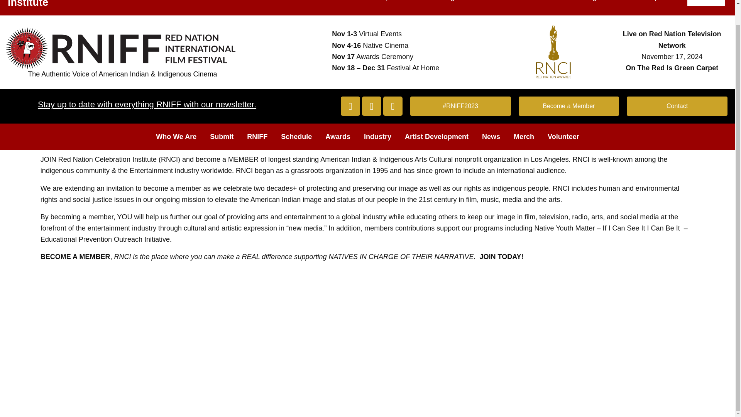 This screenshot has height=417, width=741. I want to click on Stay up to date with everything RNIFF with our newsletter., so click(147, 104).